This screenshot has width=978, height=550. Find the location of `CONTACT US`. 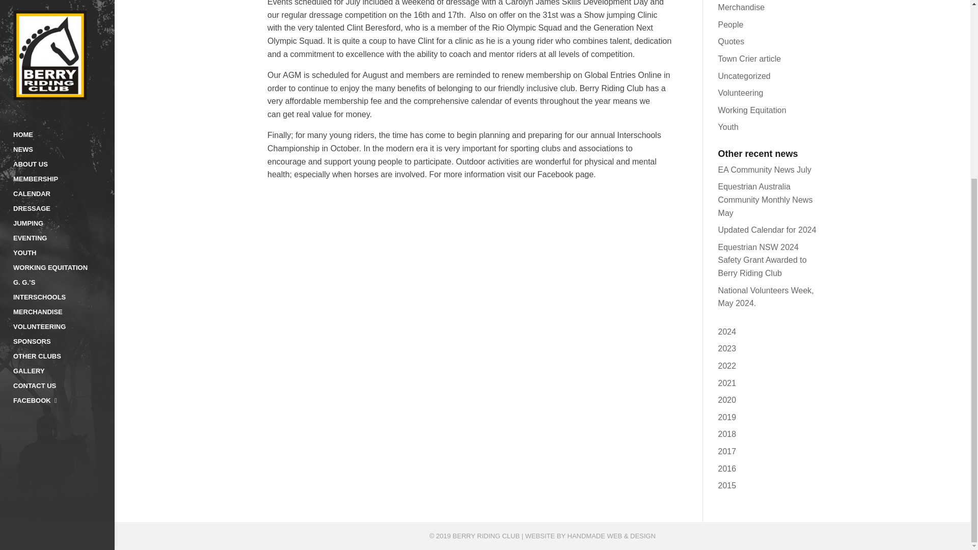

CONTACT US is located at coordinates (63, 131).